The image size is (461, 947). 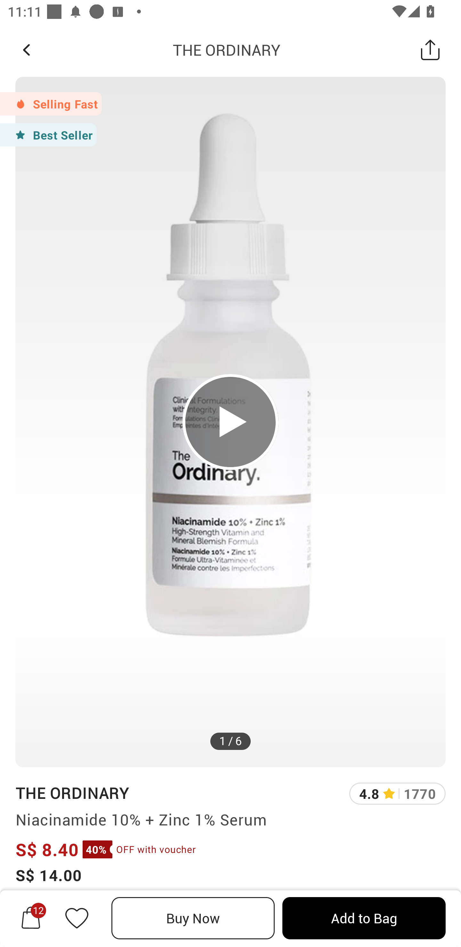 What do you see at coordinates (31, 918) in the screenshot?
I see `12` at bounding box center [31, 918].